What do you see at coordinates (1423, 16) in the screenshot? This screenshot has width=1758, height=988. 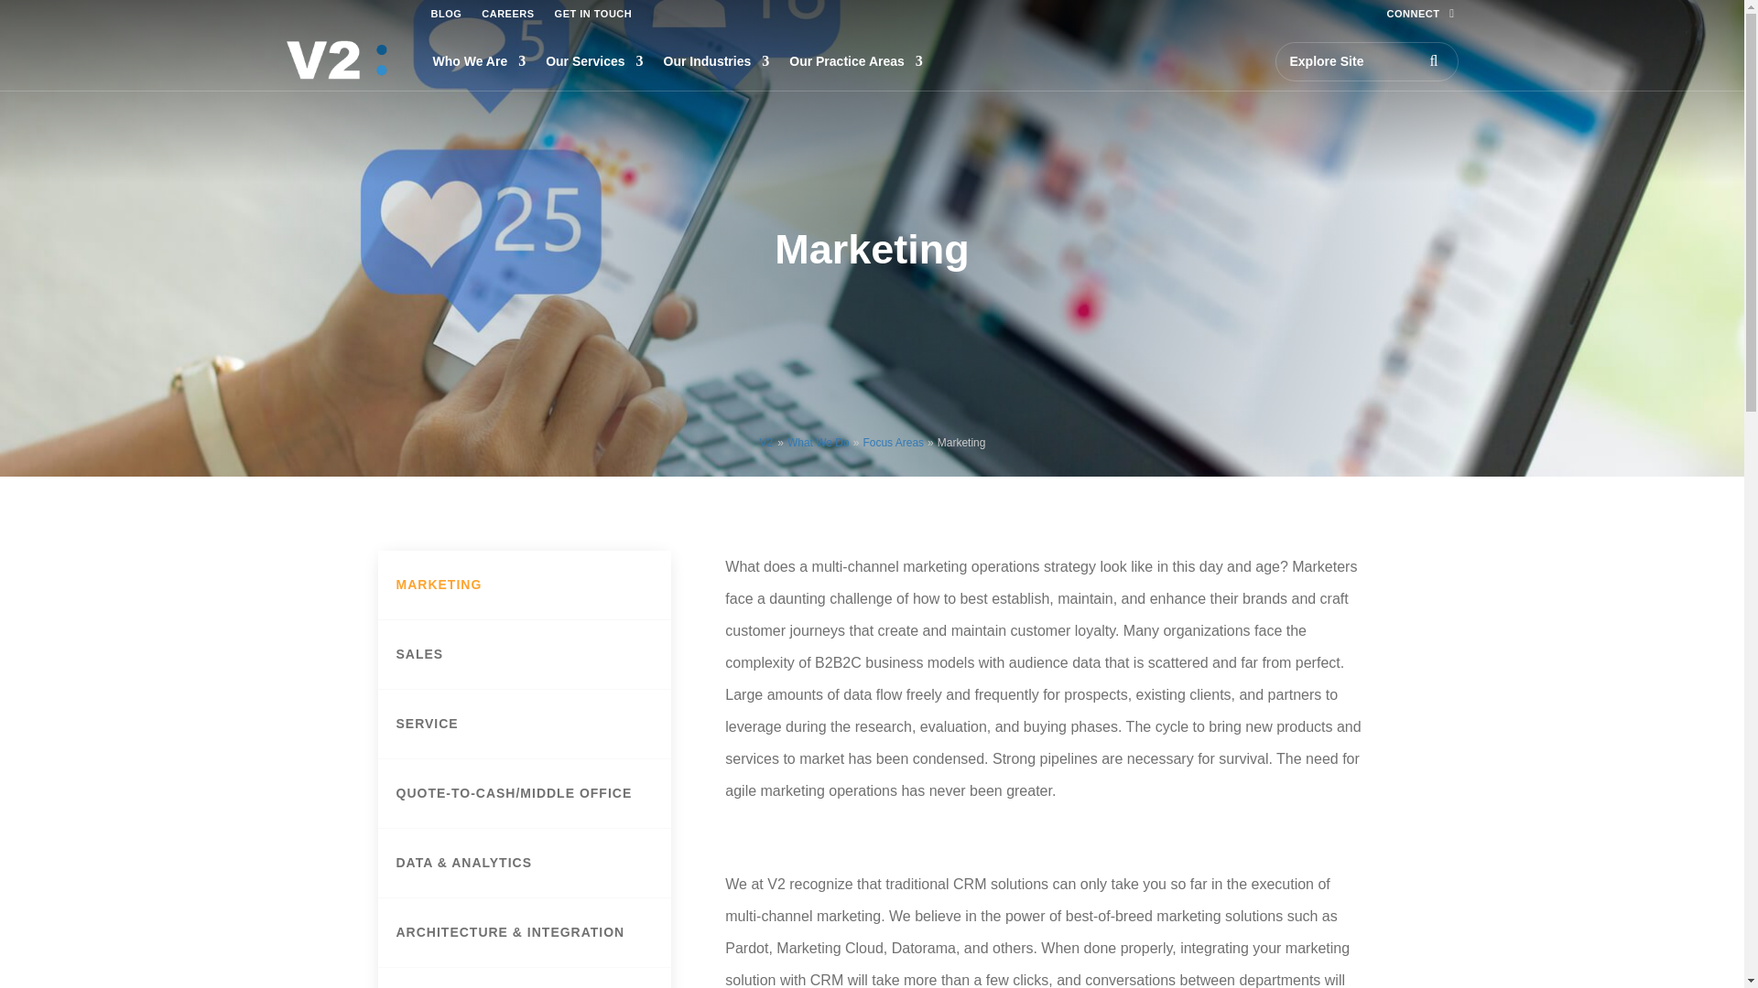 I see `CONNECT` at bounding box center [1423, 16].